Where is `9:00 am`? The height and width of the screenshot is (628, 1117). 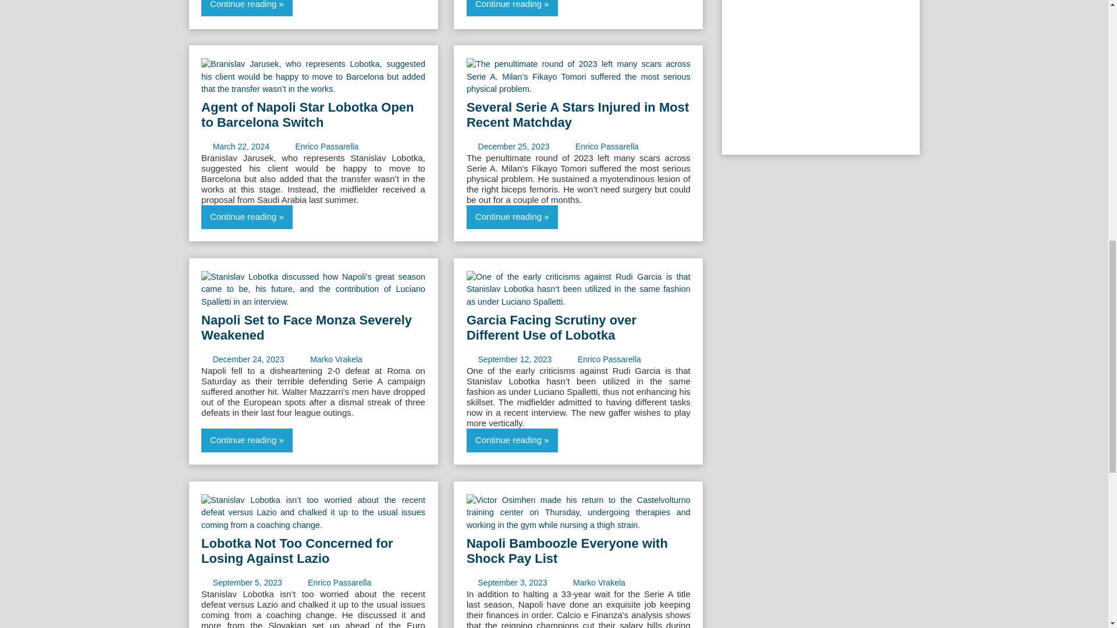 9:00 am is located at coordinates (241, 147).